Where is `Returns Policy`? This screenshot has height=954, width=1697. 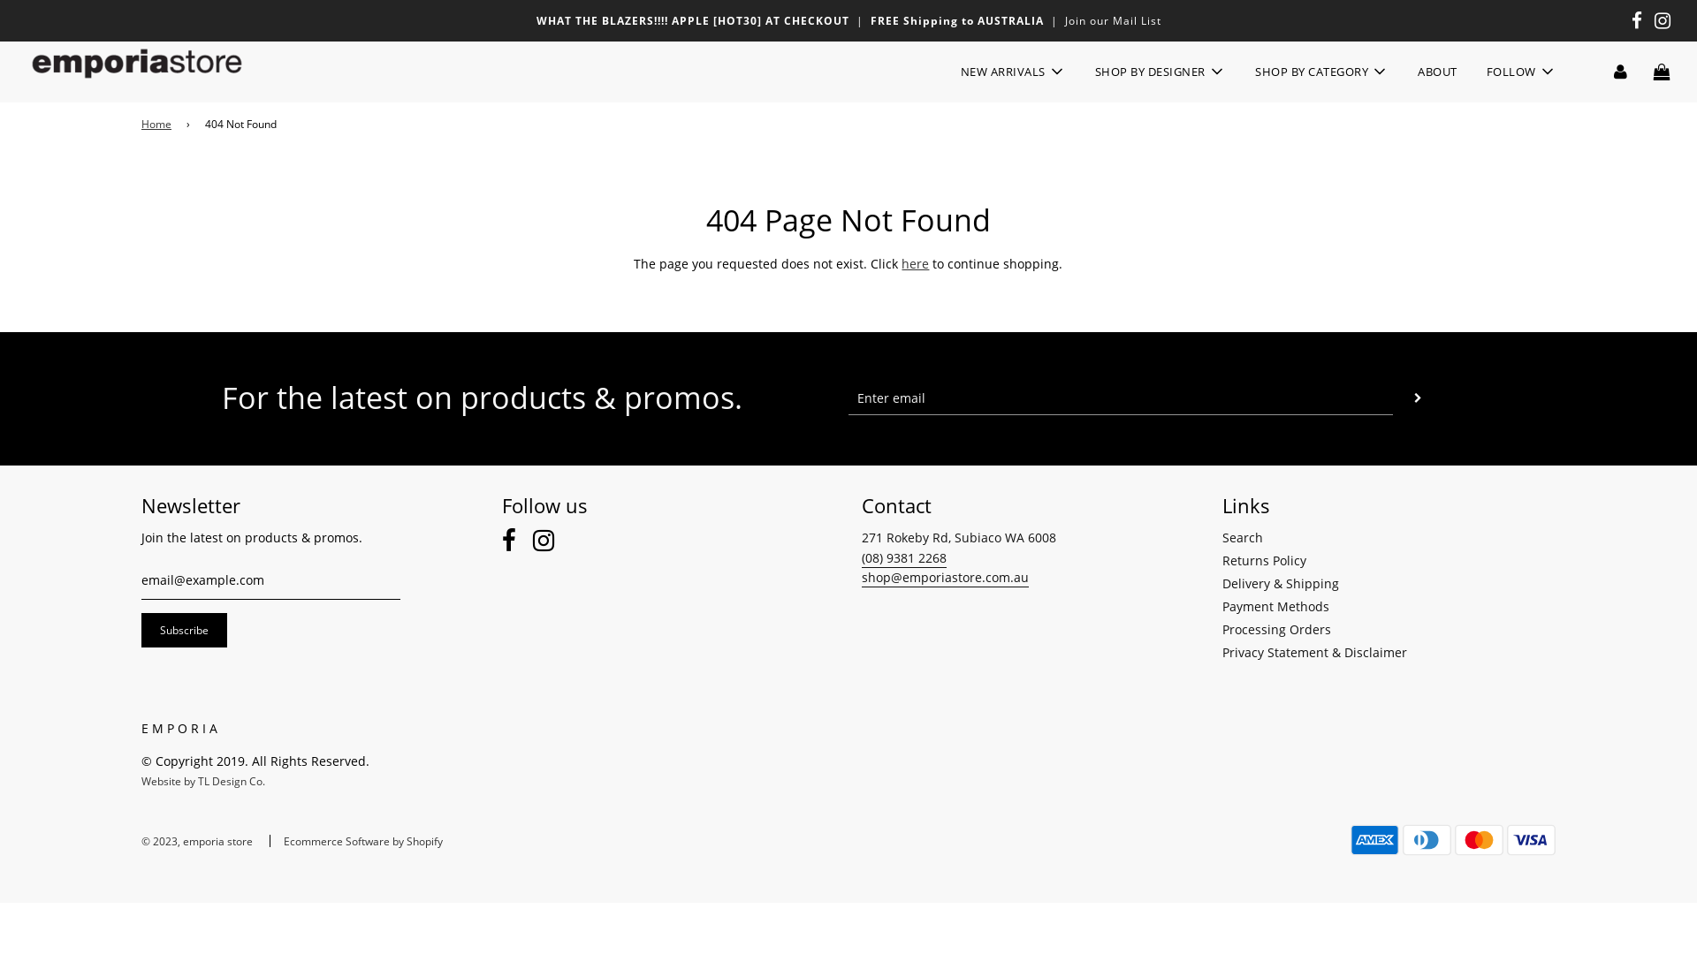
Returns Policy is located at coordinates (1264, 560).